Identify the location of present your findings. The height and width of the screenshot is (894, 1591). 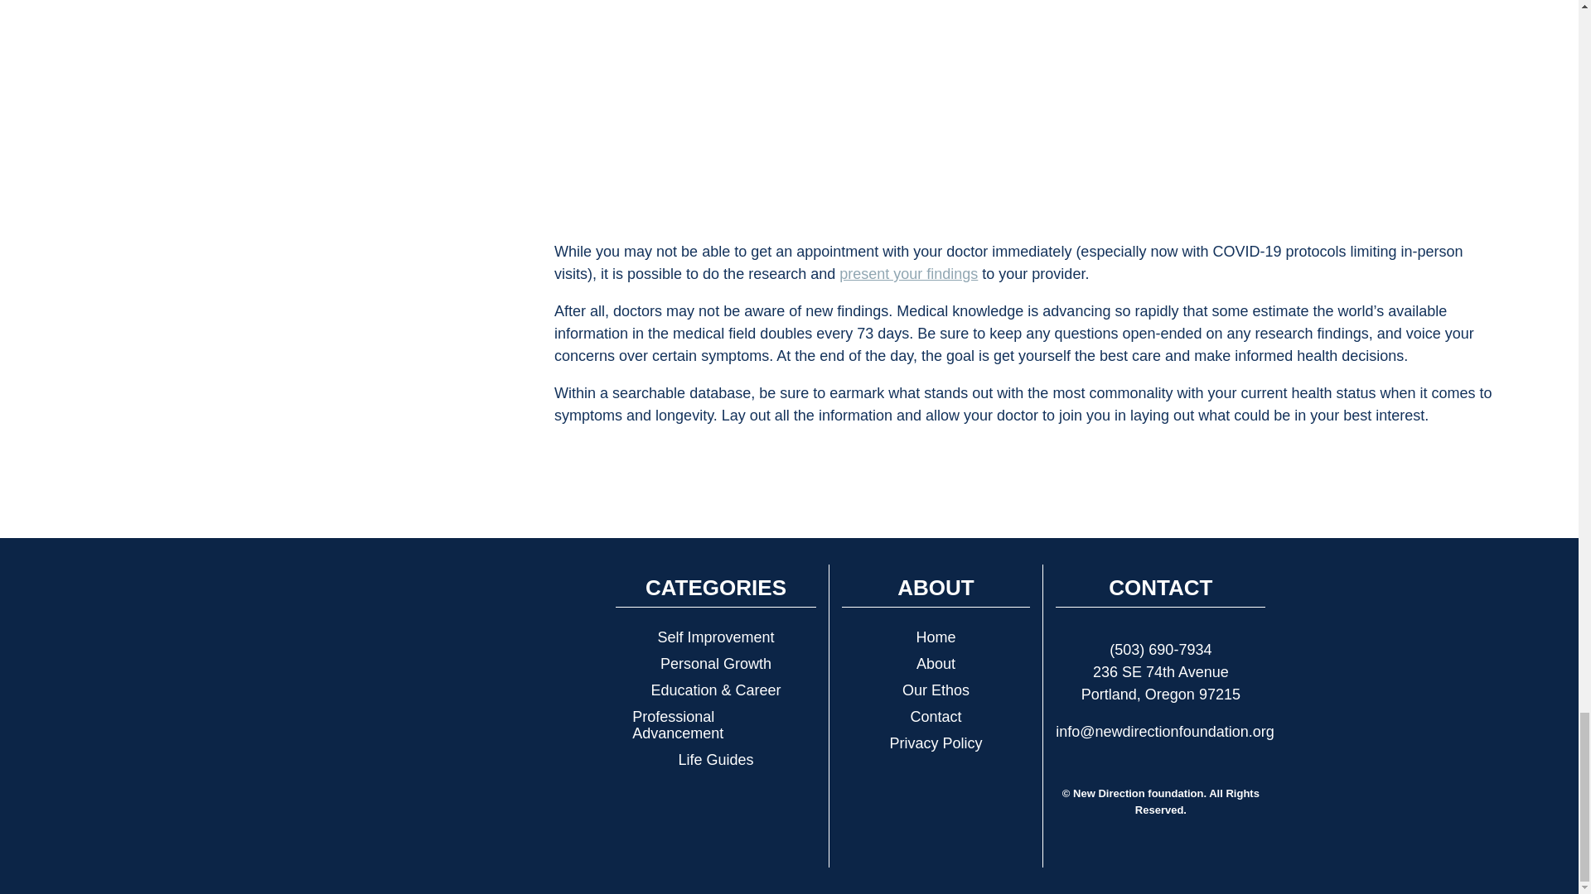
(908, 273).